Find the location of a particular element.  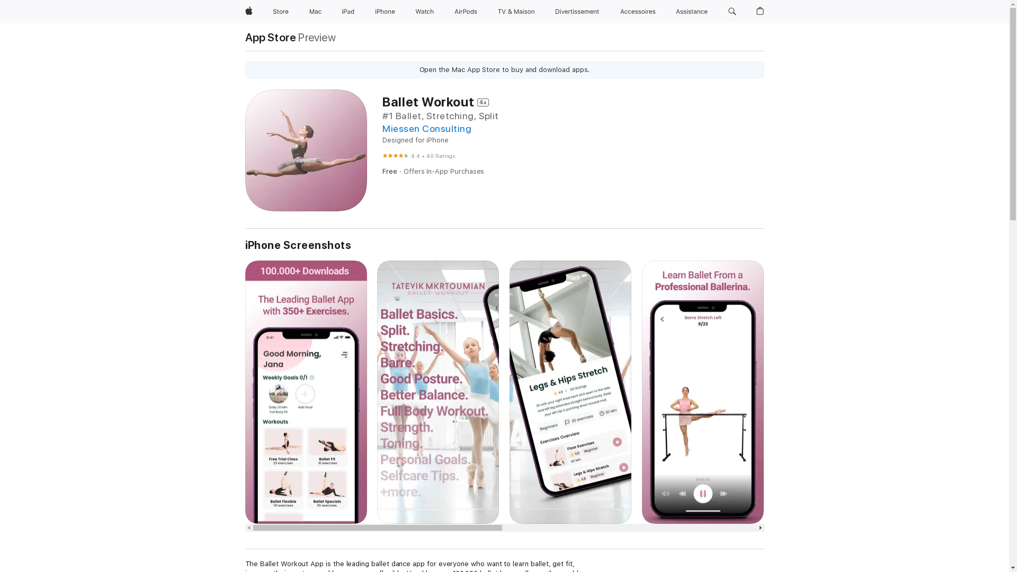

iPhone is located at coordinates (385, 12).